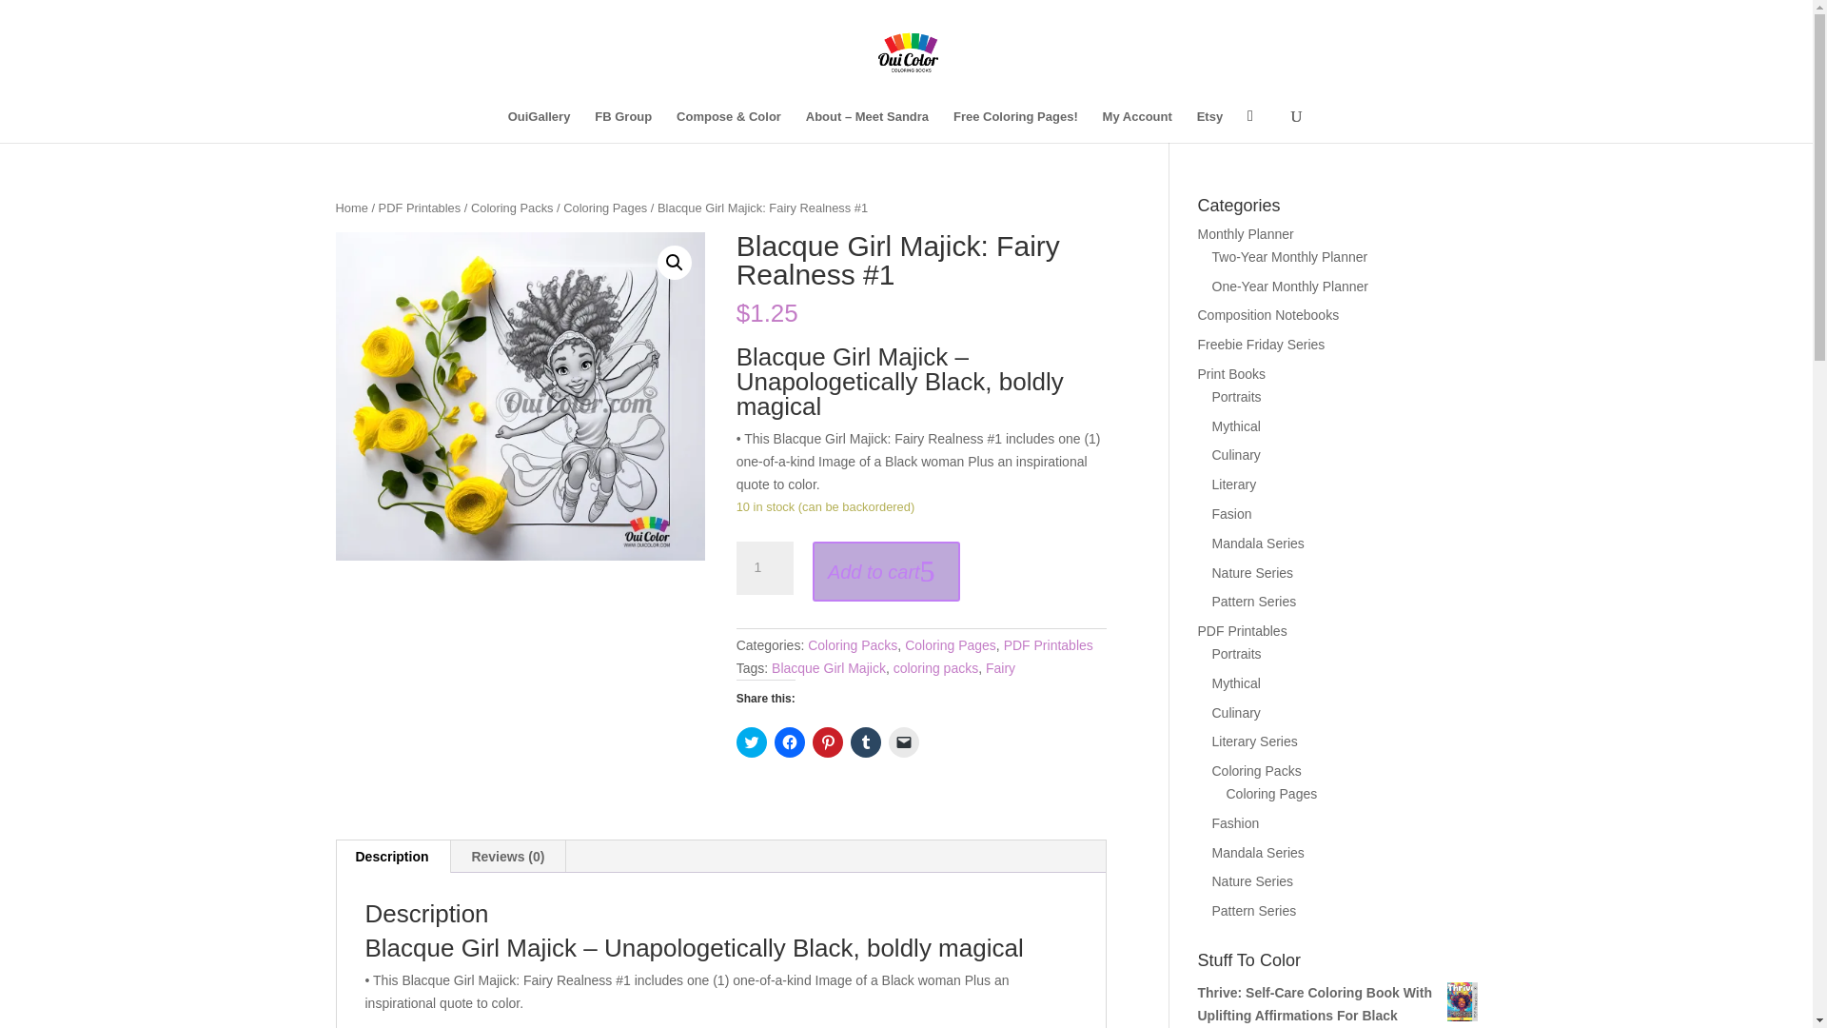 The width and height of the screenshot is (1827, 1028). What do you see at coordinates (903, 741) in the screenshot?
I see `Click to email a link to a friend` at bounding box center [903, 741].